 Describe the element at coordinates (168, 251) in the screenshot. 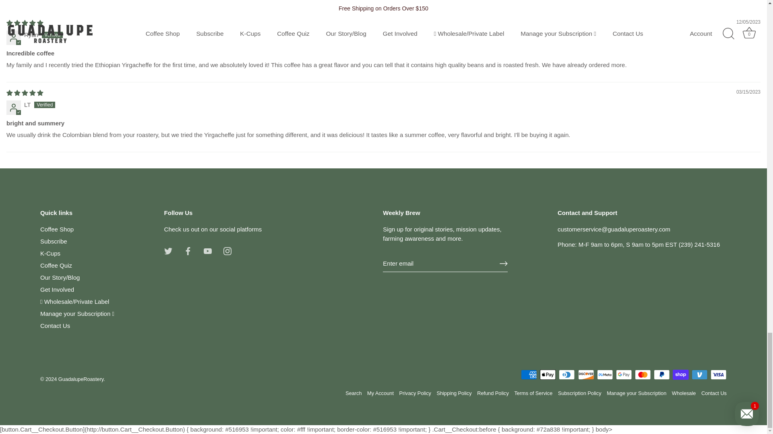

I see `Twitter` at that location.